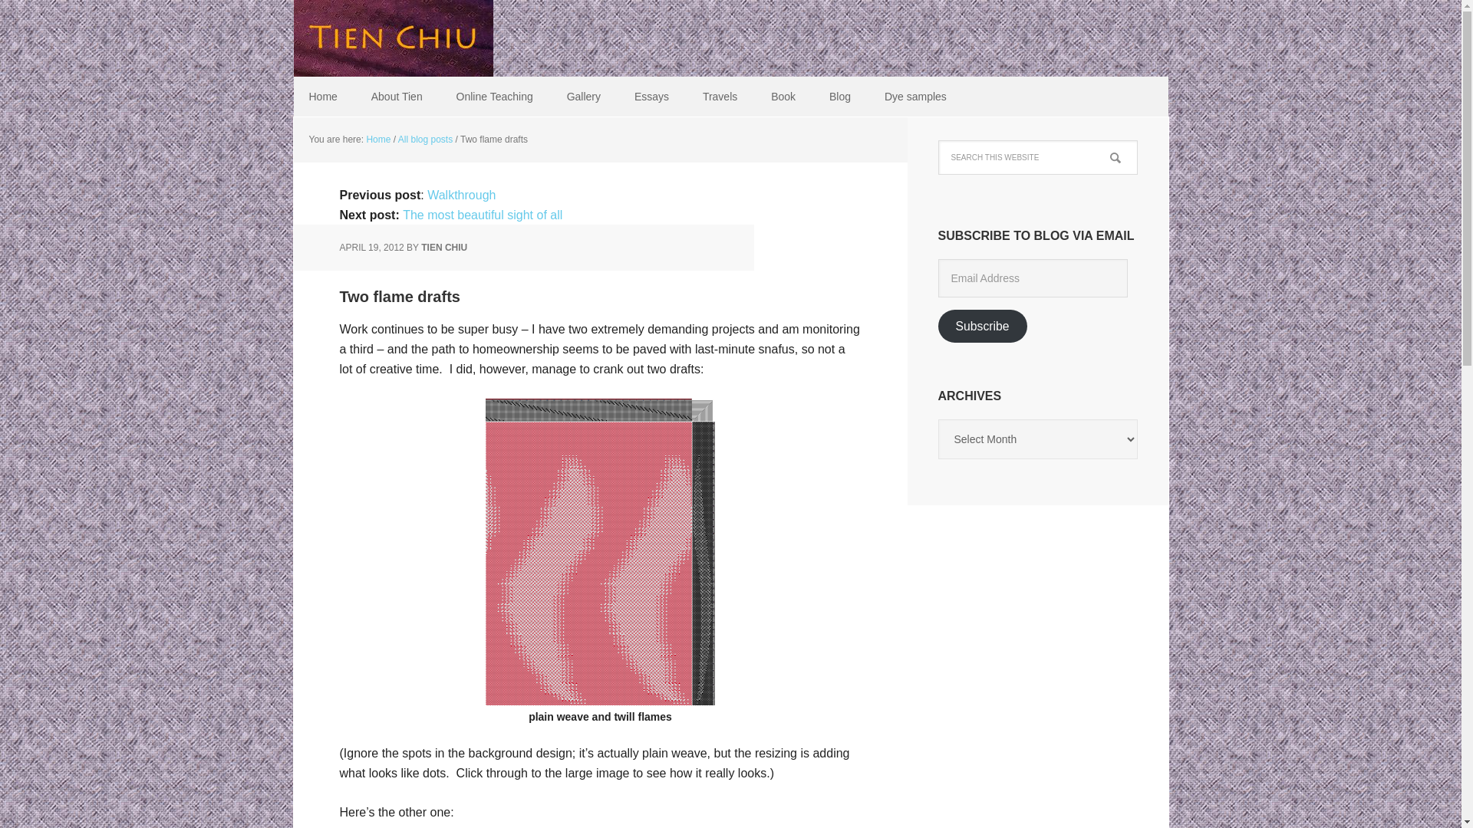 The height and width of the screenshot is (828, 1473). I want to click on Online Teaching, so click(494, 97).